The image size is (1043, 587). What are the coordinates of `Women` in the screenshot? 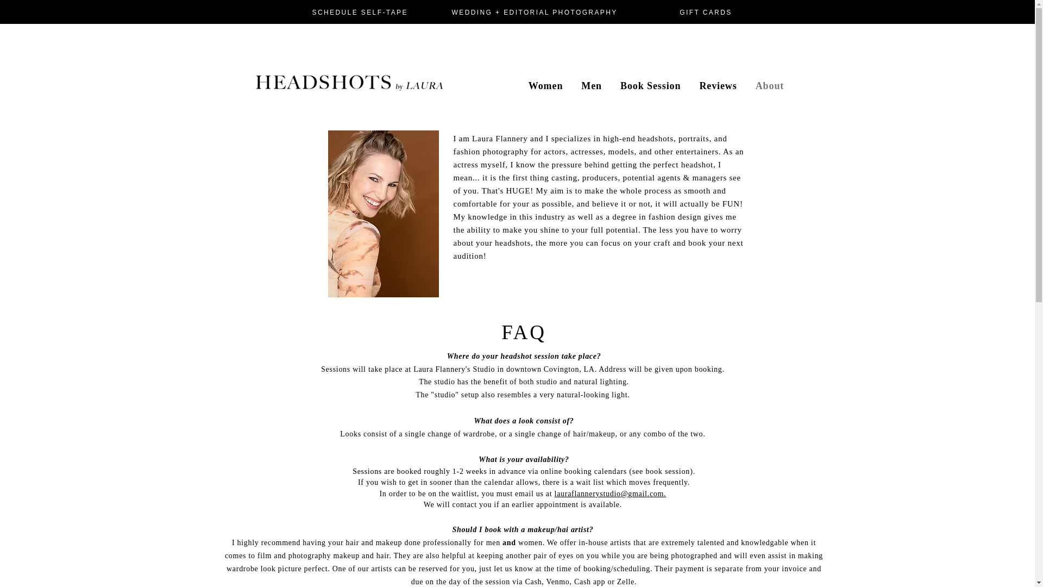 It's located at (545, 86).